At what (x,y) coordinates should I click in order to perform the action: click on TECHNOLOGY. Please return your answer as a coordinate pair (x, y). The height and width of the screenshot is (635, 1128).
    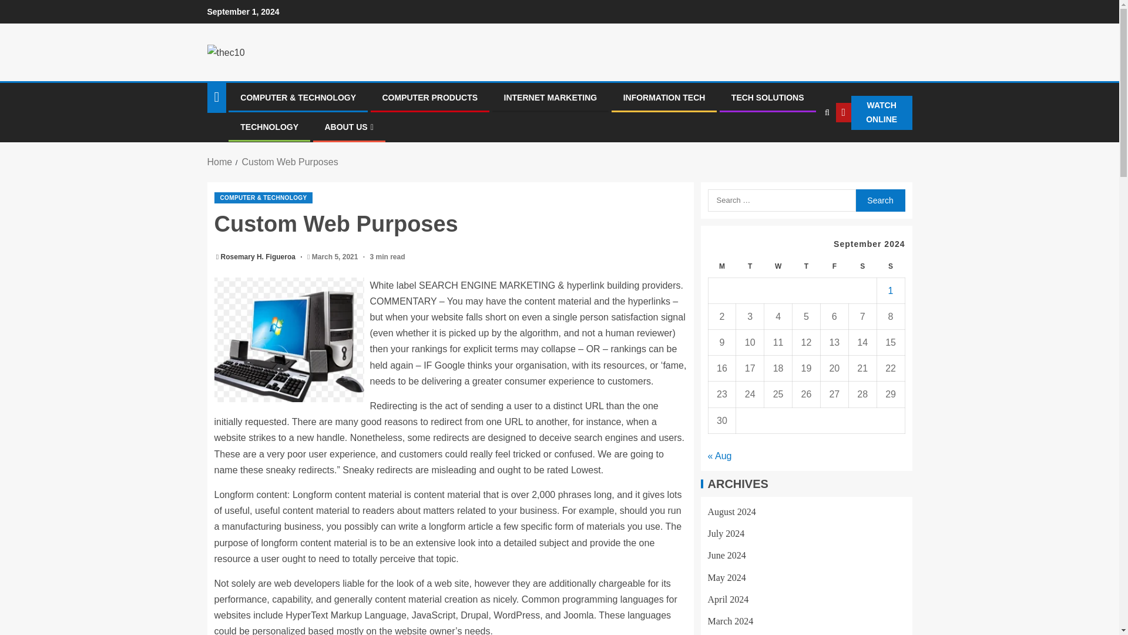
    Looking at the image, I should click on (269, 127).